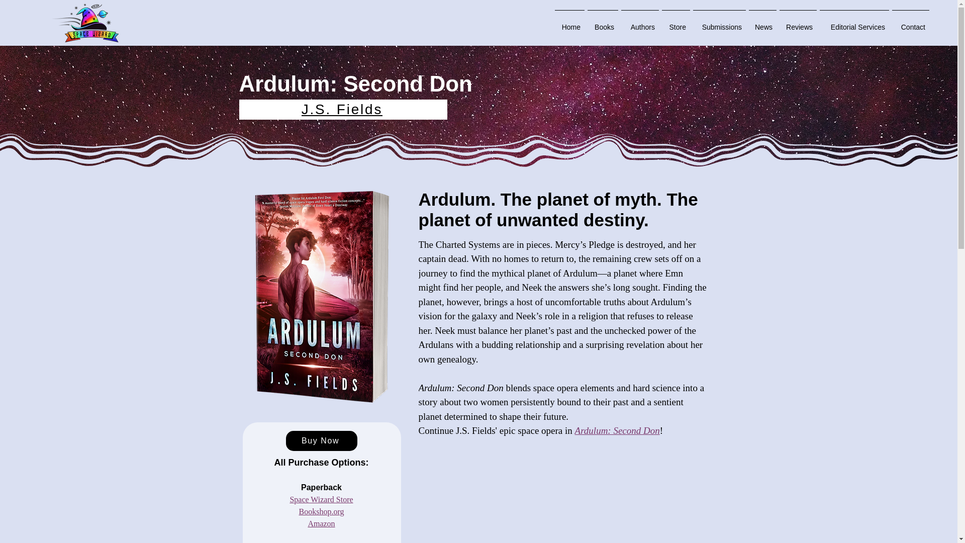 This screenshot has width=965, height=543. What do you see at coordinates (321, 441) in the screenshot?
I see `Buy Now` at bounding box center [321, 441].